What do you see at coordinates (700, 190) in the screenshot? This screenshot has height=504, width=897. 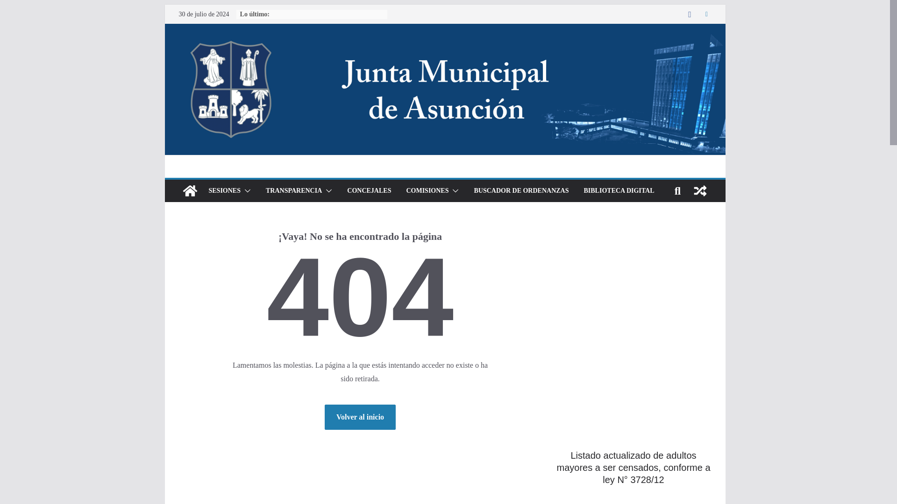 I see `Ver una entrada aleatoria` at bounding box center [700, 190].